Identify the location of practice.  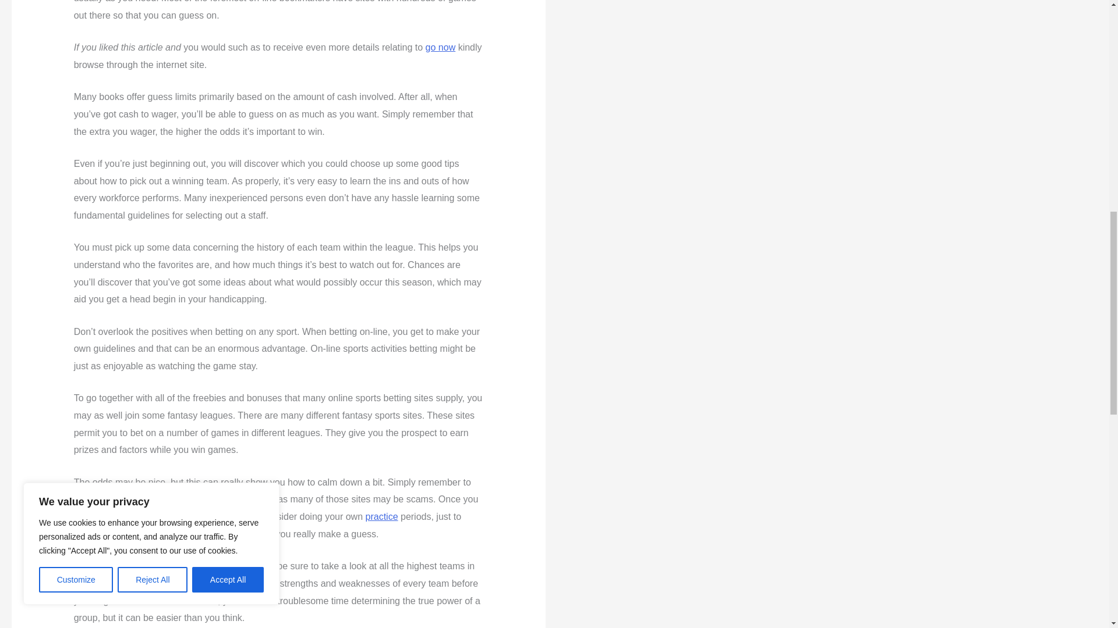
(381, 516).